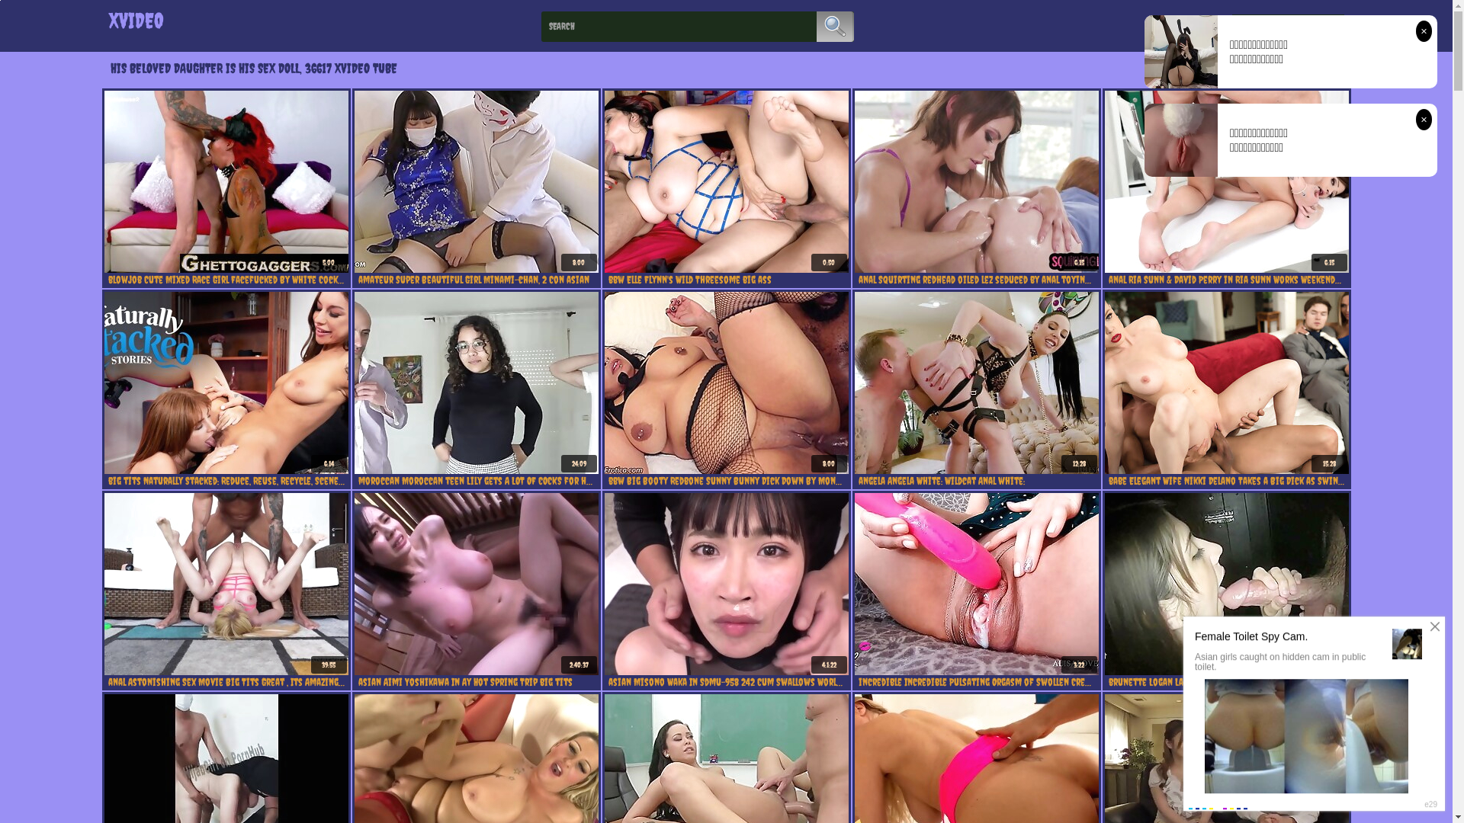 Image resolution: width=1464 pixels, height=823 pixels. Describe the element at coordinates (976, 383) in the screenshot. I see `12:28` at that location.